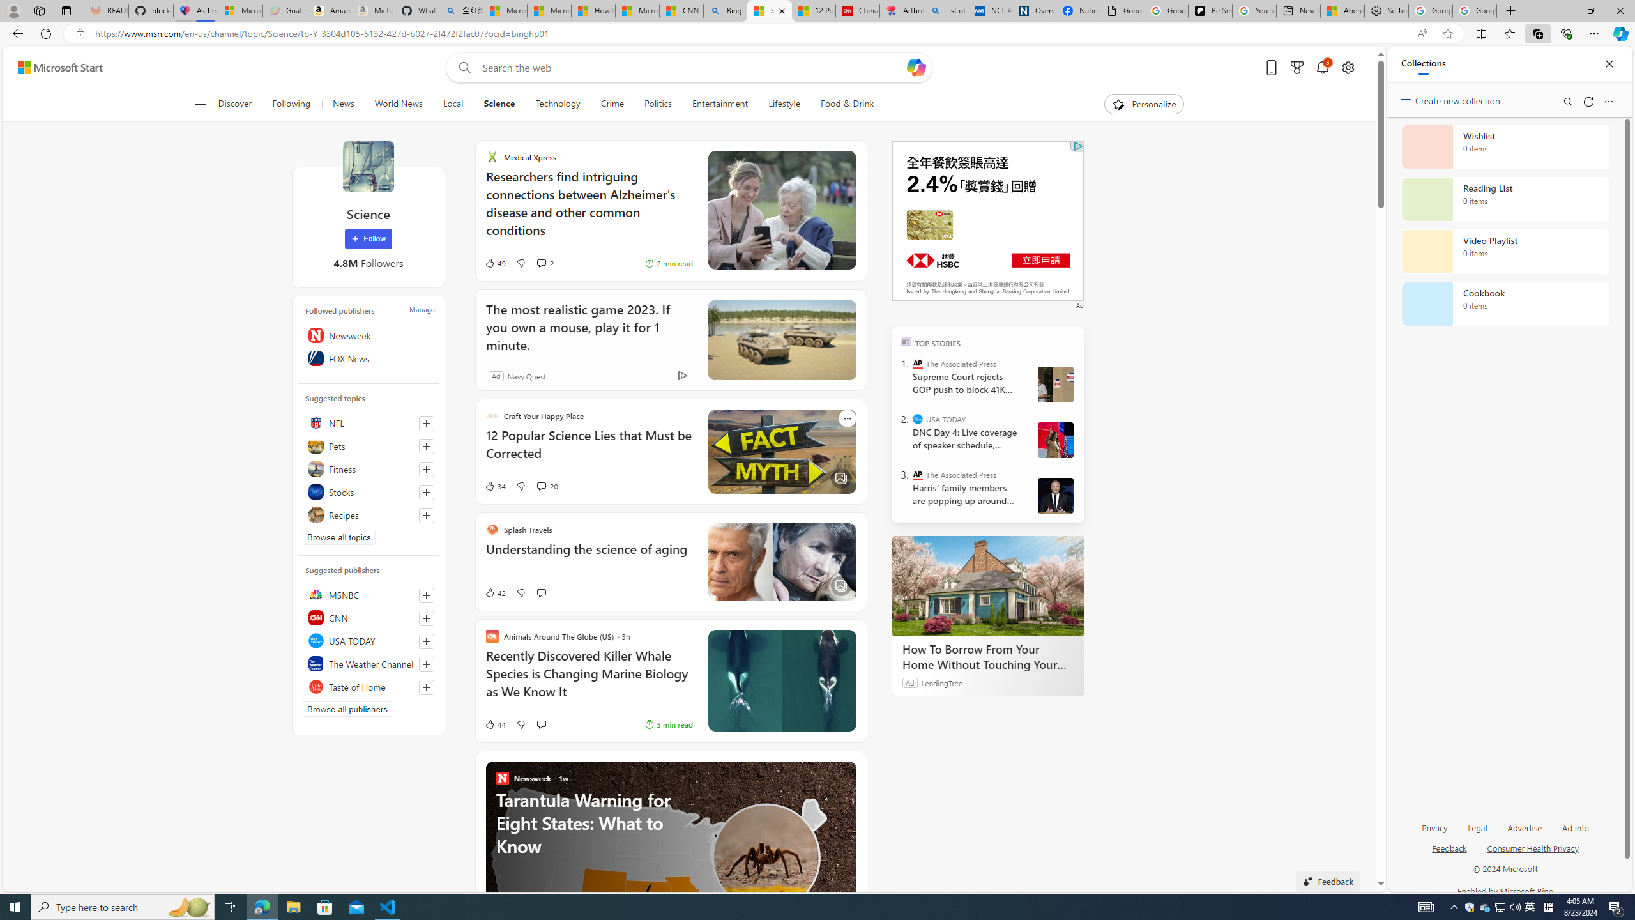 This screenshot has width=1635, height=920. Describe the element at coordinates (427, 687) in the screenshot. I see `Follow this source` at that location.